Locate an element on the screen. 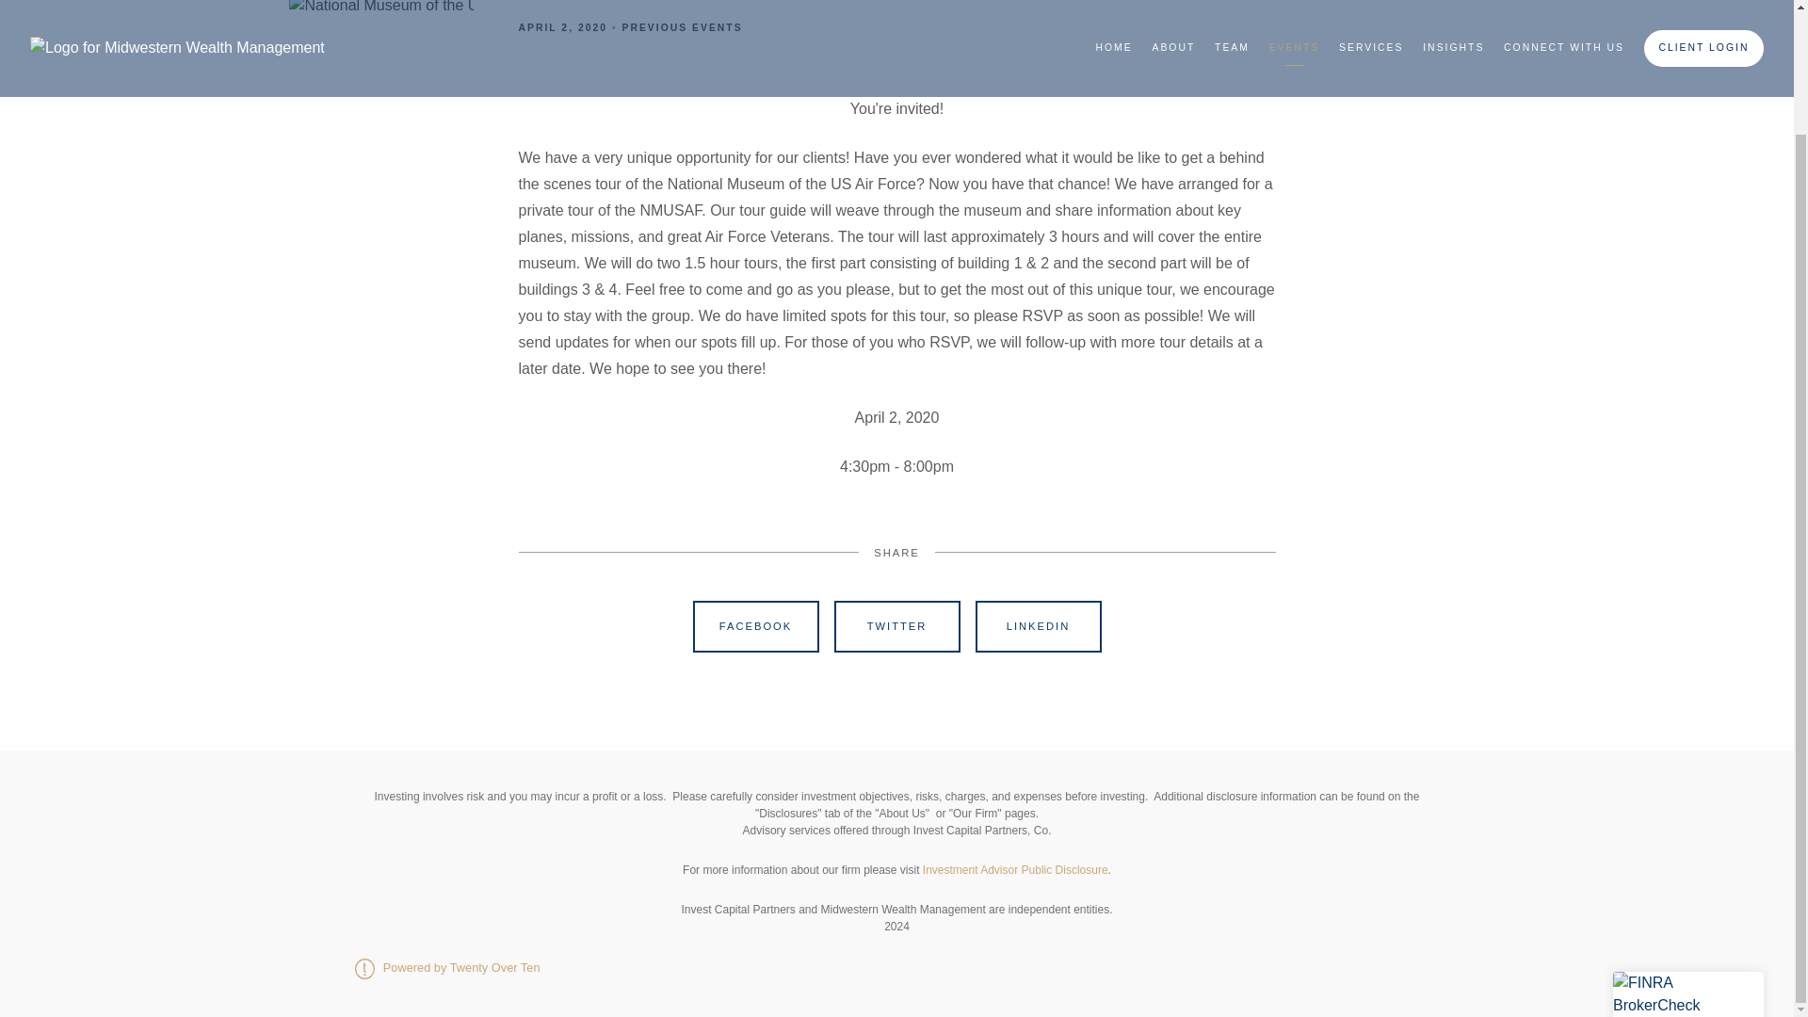  FACEBOOK is located at coordinates (755, 627).